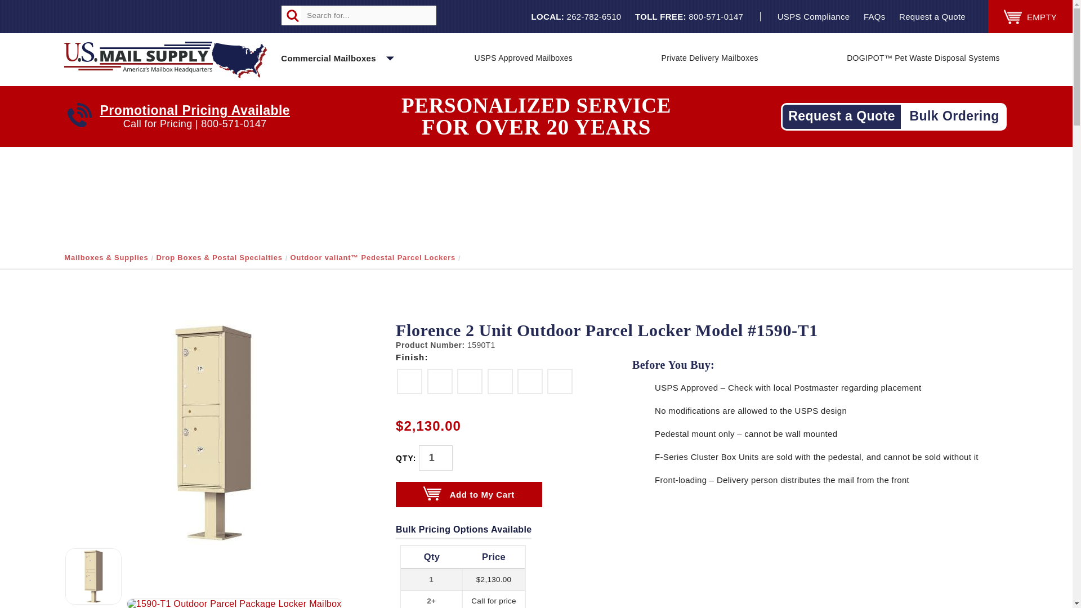 The width and height of the screenshot is (1081, 608). I want to click on 1590-T1 Outdoor Parcel Package Locker Mailbox, so click(213, 432).